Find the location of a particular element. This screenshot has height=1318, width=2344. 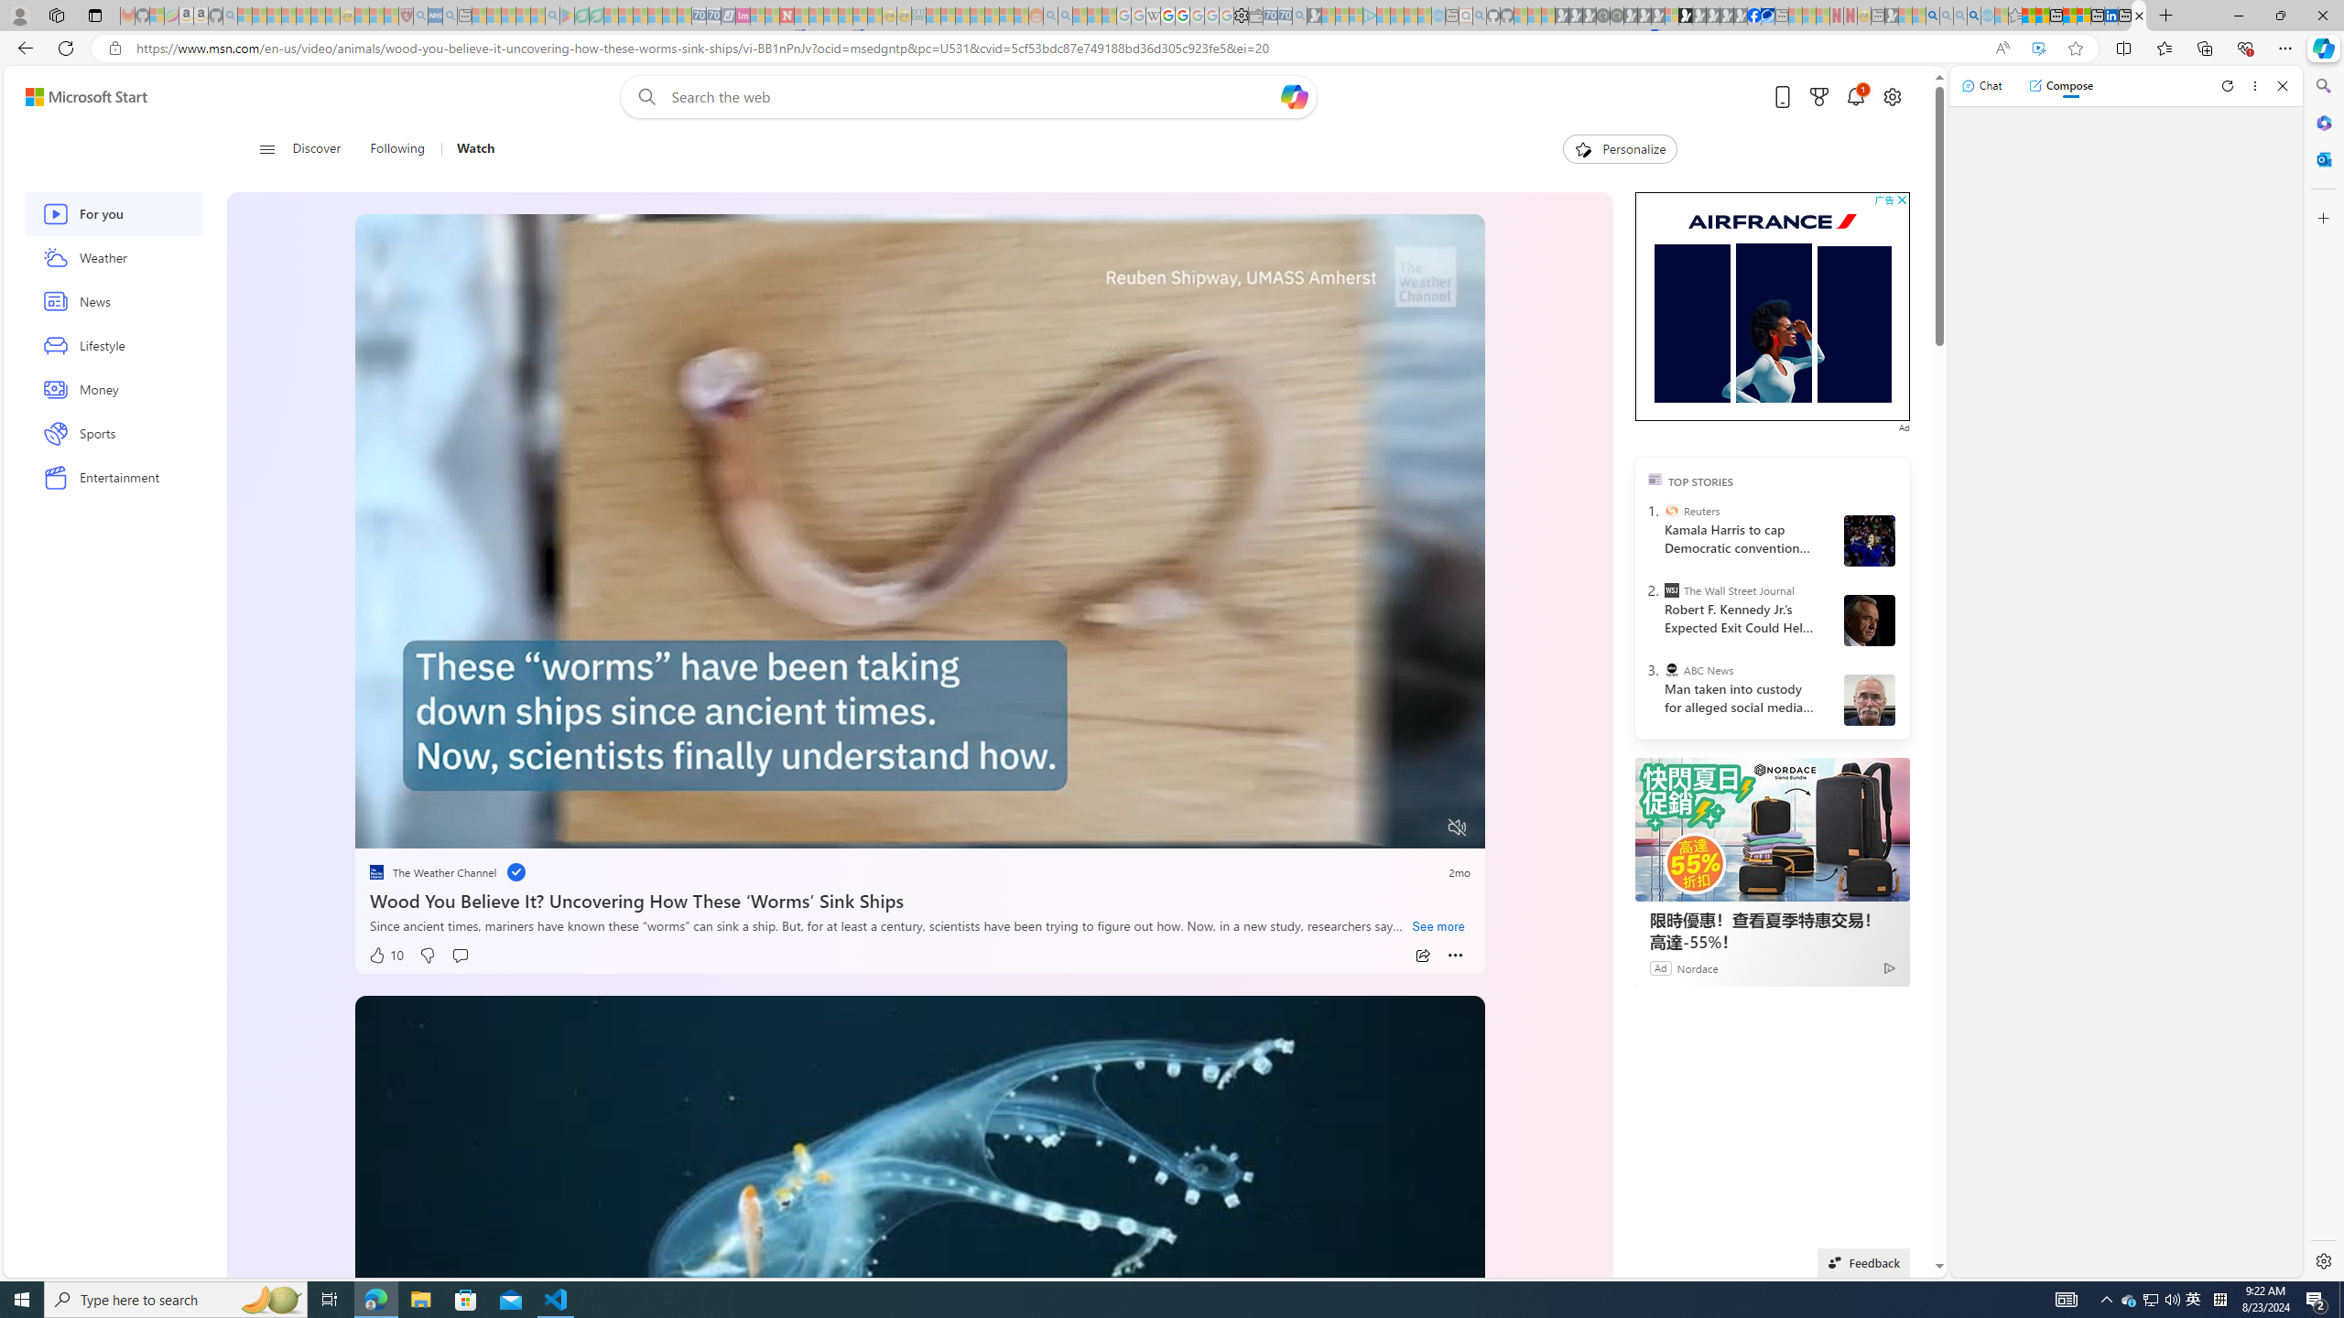

Expert Portfolios - Sleeping is located at coordinates (977, 16).